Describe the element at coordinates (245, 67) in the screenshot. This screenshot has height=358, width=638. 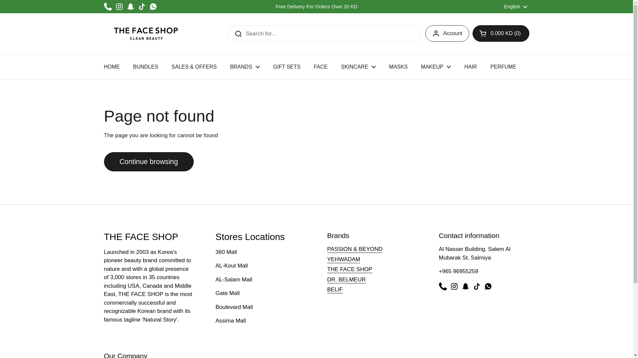
I see `BRANDS` at that location.